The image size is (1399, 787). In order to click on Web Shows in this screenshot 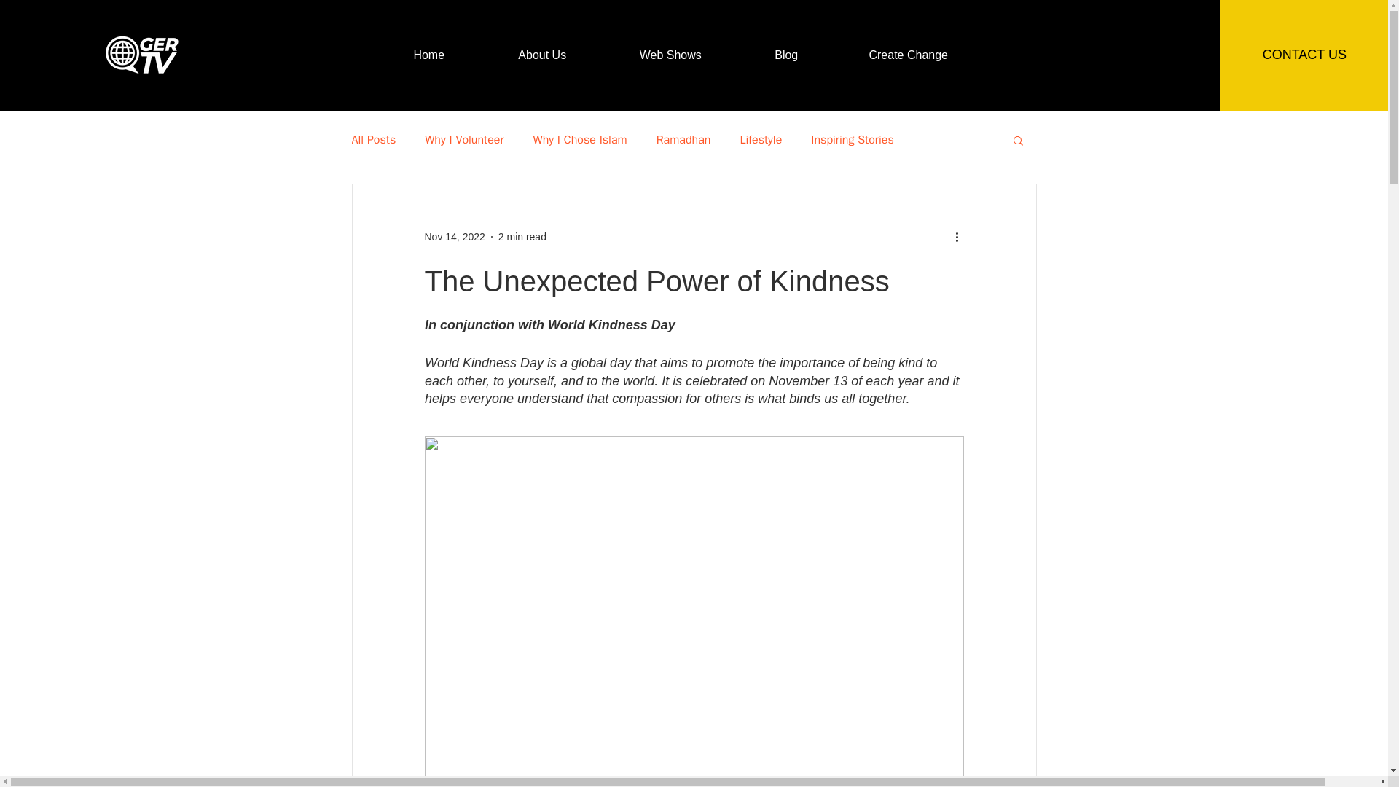, I will do `click(670, 55)`.